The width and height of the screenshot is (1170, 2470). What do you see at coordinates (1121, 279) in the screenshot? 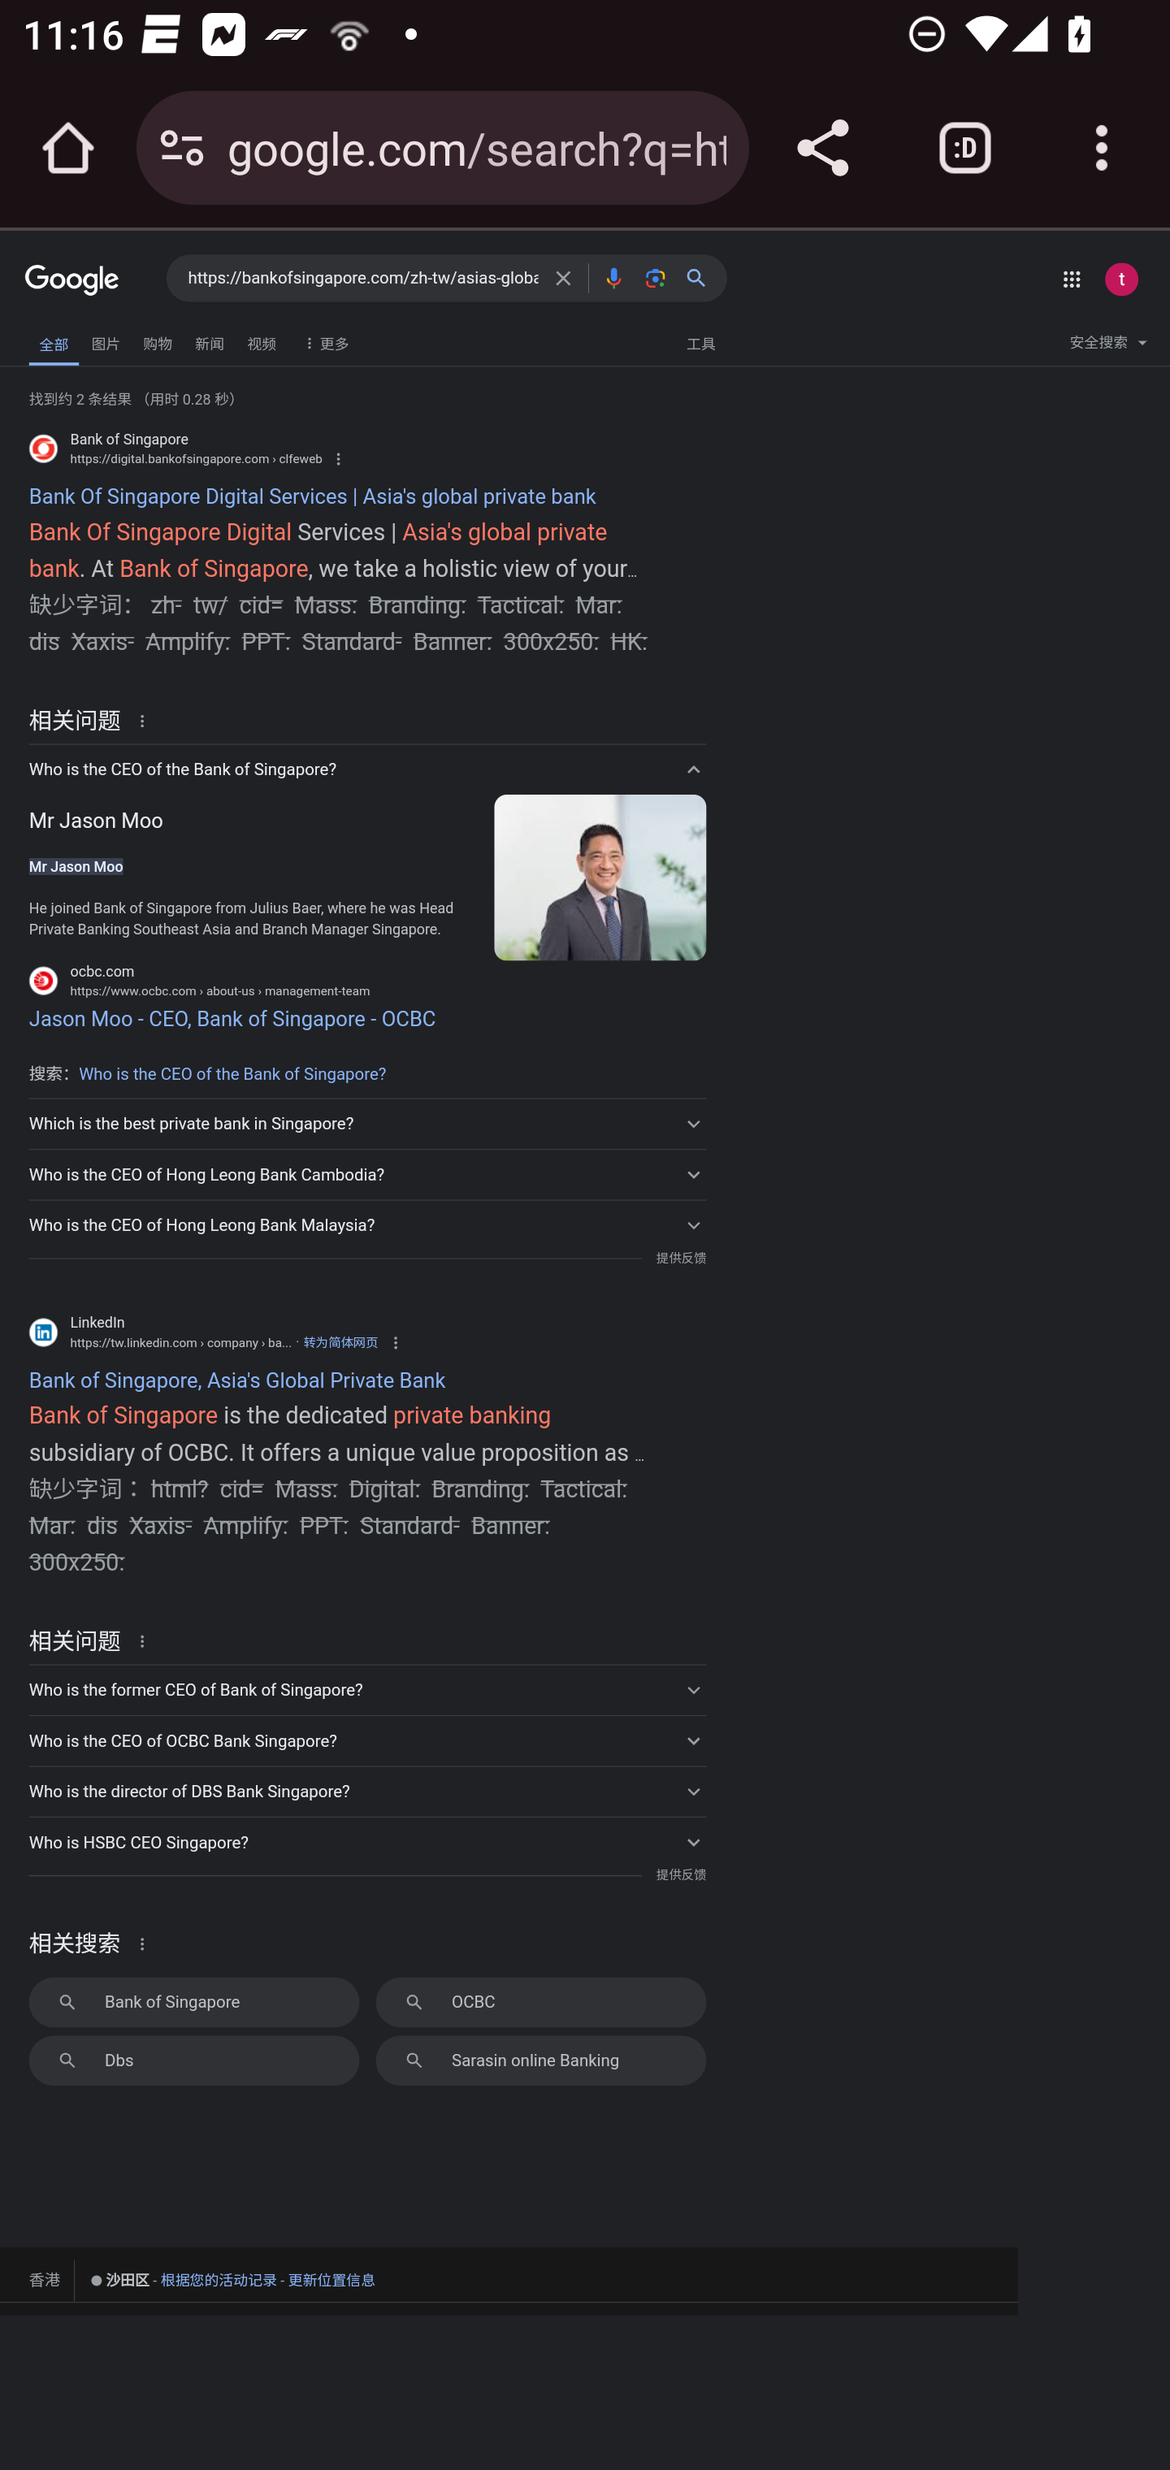
I see `Google 账号： test appium (testappium002@gmail.com)` at bounding box center [1121, 279].